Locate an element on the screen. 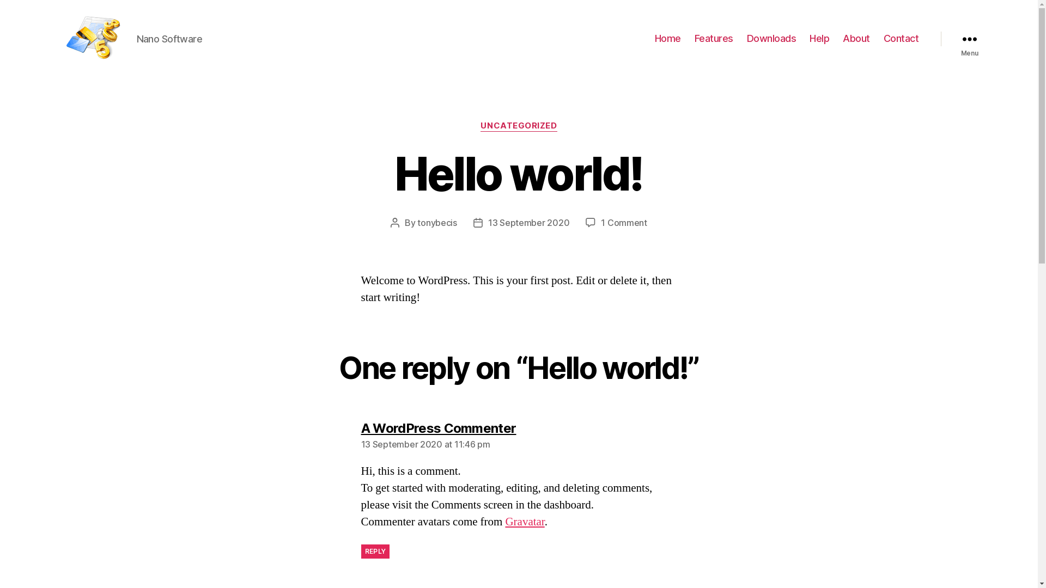 This screenshot has width=1046, height=588. 13 September 2020 at 11:46 pm is located at coordinates (425, 444).